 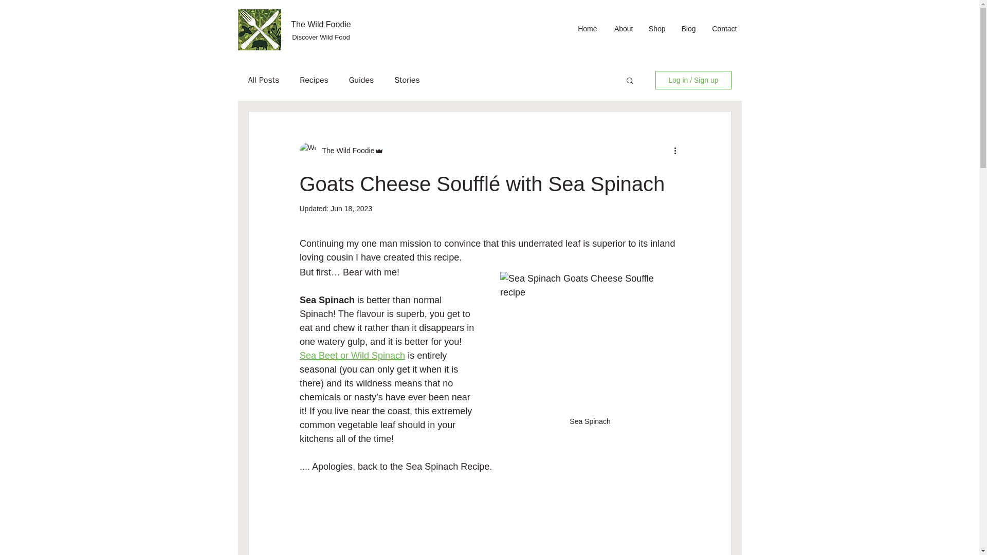 What do you see at coordinates (407, 80) in the screenshot?
I see `Stories` at bounding box center [407, 80].